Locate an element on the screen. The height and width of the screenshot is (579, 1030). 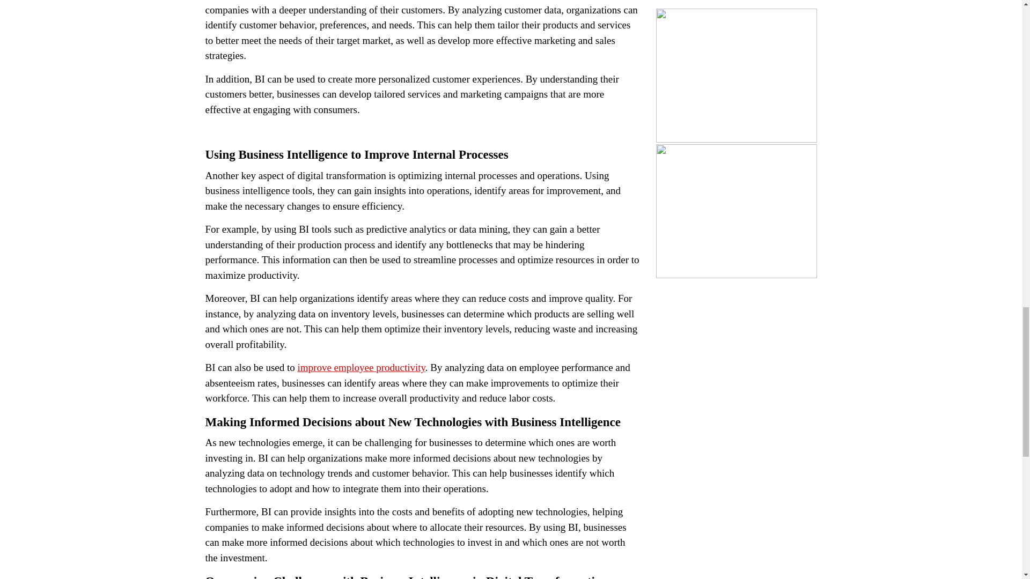
improve employee productivity is located at coordinates (361, 367).